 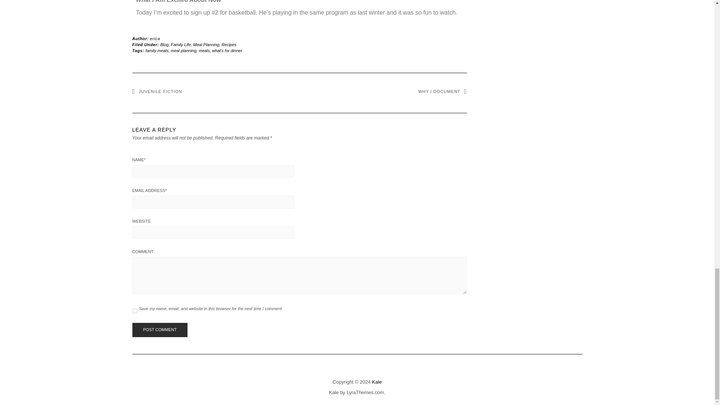 What do you see at coordinates (157, 91) in the screenshot?
I see `JUVENILE FICTION` at bounding box center [157, 91].